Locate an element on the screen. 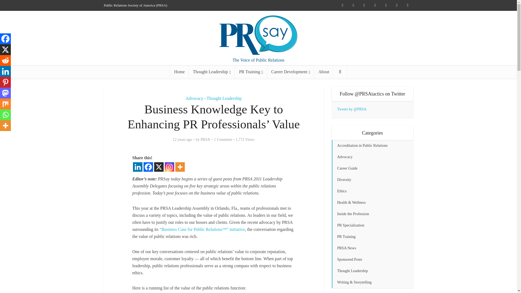 This screenshot has width=521, height=293. 1 Comment is located at coordinates (223, 139).